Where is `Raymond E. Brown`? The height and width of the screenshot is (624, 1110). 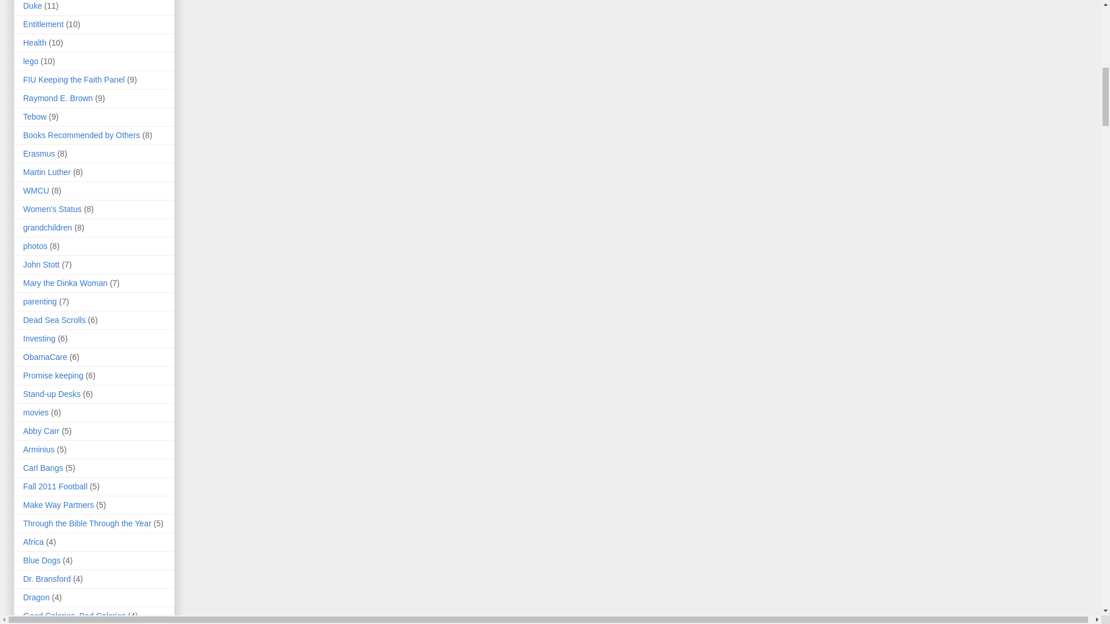 Raymond E. Brown is located at coordinates (58, 98).